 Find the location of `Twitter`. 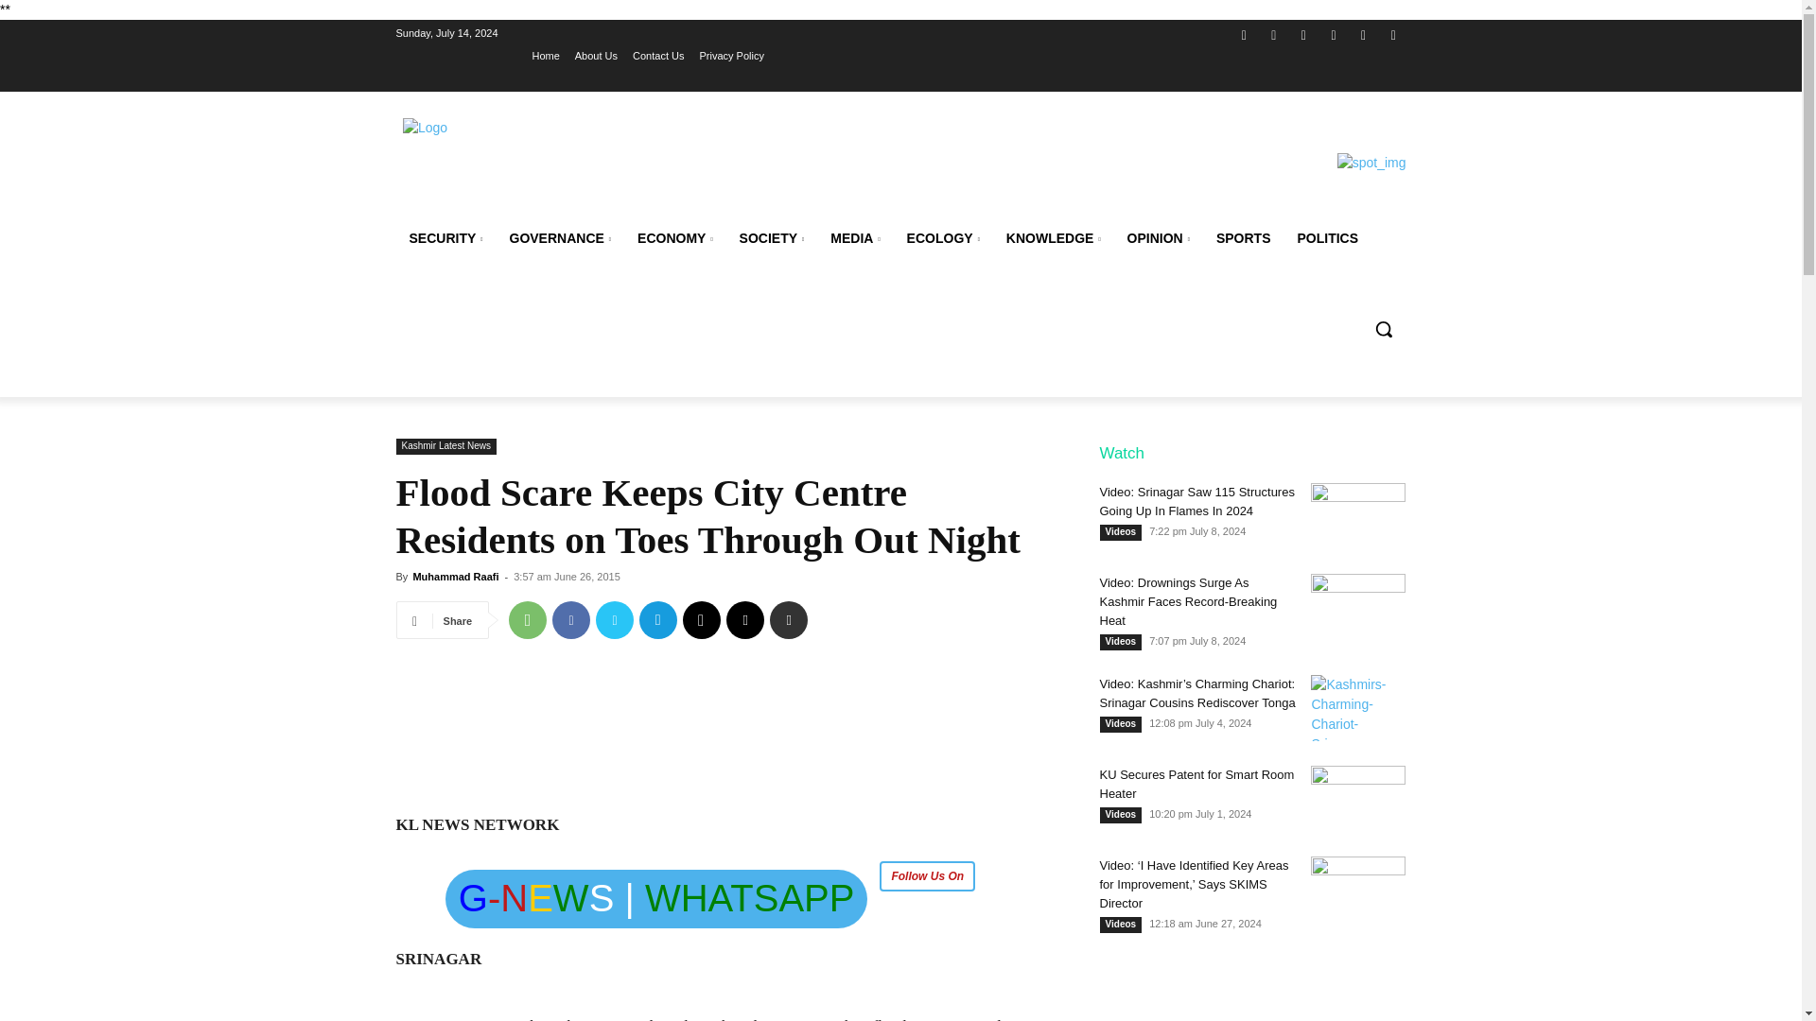

Twitter is located at coordinates (1303, 34).